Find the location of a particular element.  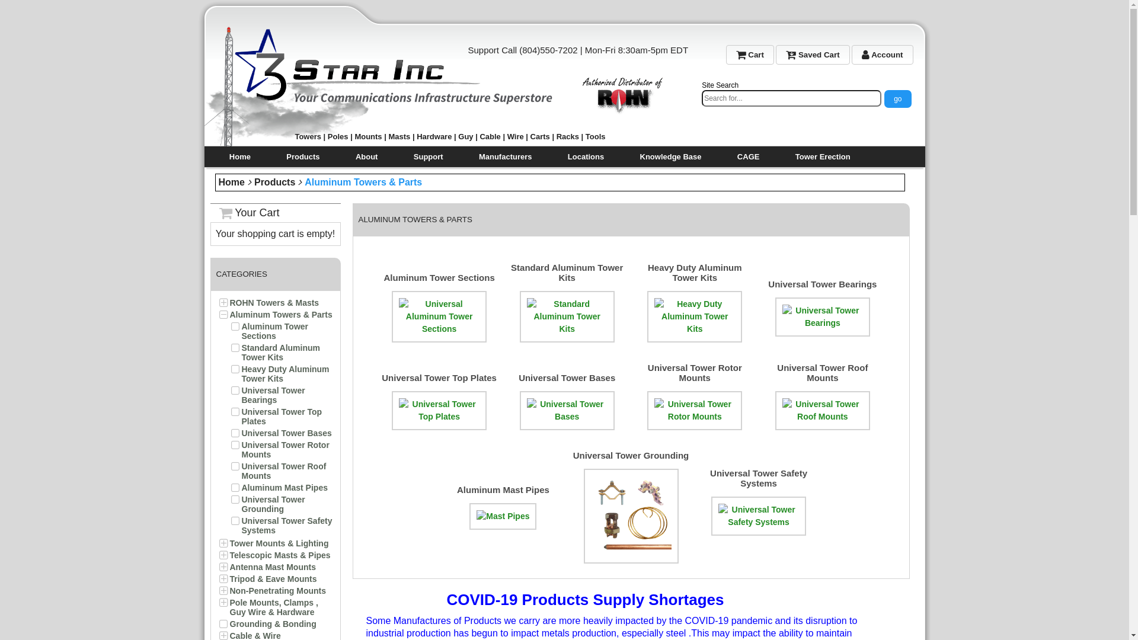

Pole Mounts, Clamps , Guy Wire & Hardware is located at coordinates (274, 607).